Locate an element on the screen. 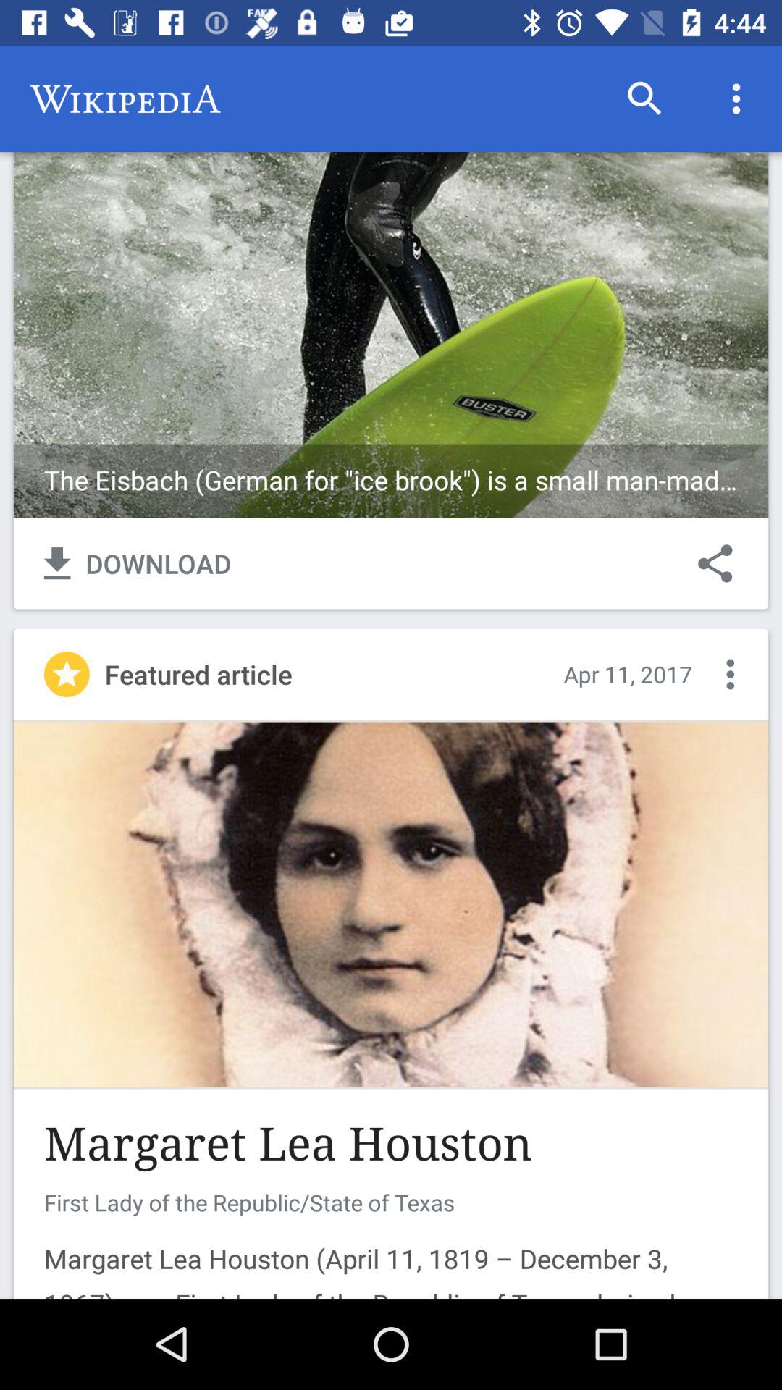  select icon above the the eisbach german icon is located at coordinates (736, 98).